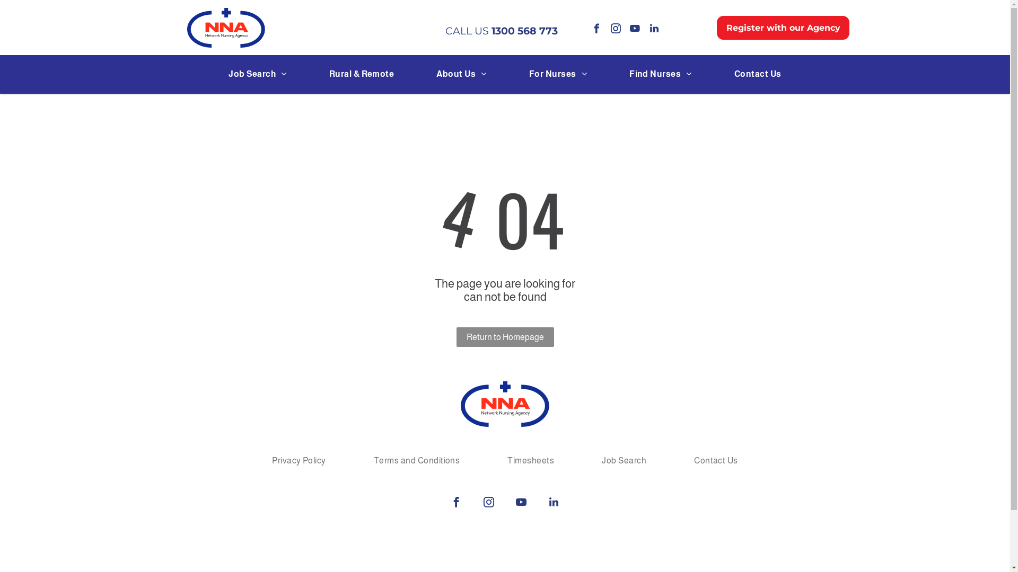  Describe the element at coordinates (525, 31) in the screenshot. I see `1300 568 773` at that location.